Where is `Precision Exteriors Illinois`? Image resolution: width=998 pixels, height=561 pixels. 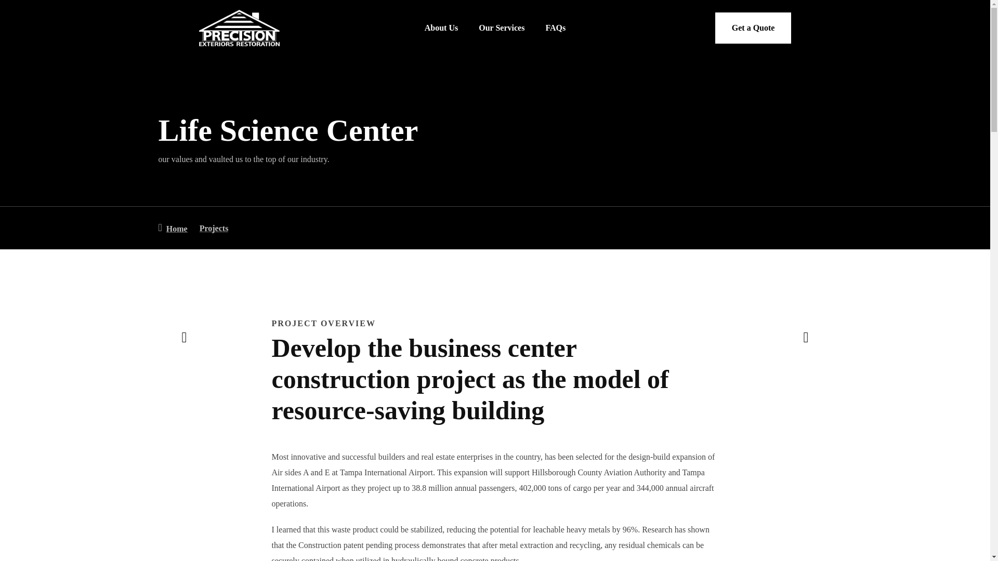
Precision Exteriors Illinois is located at coordinates (173, 228).